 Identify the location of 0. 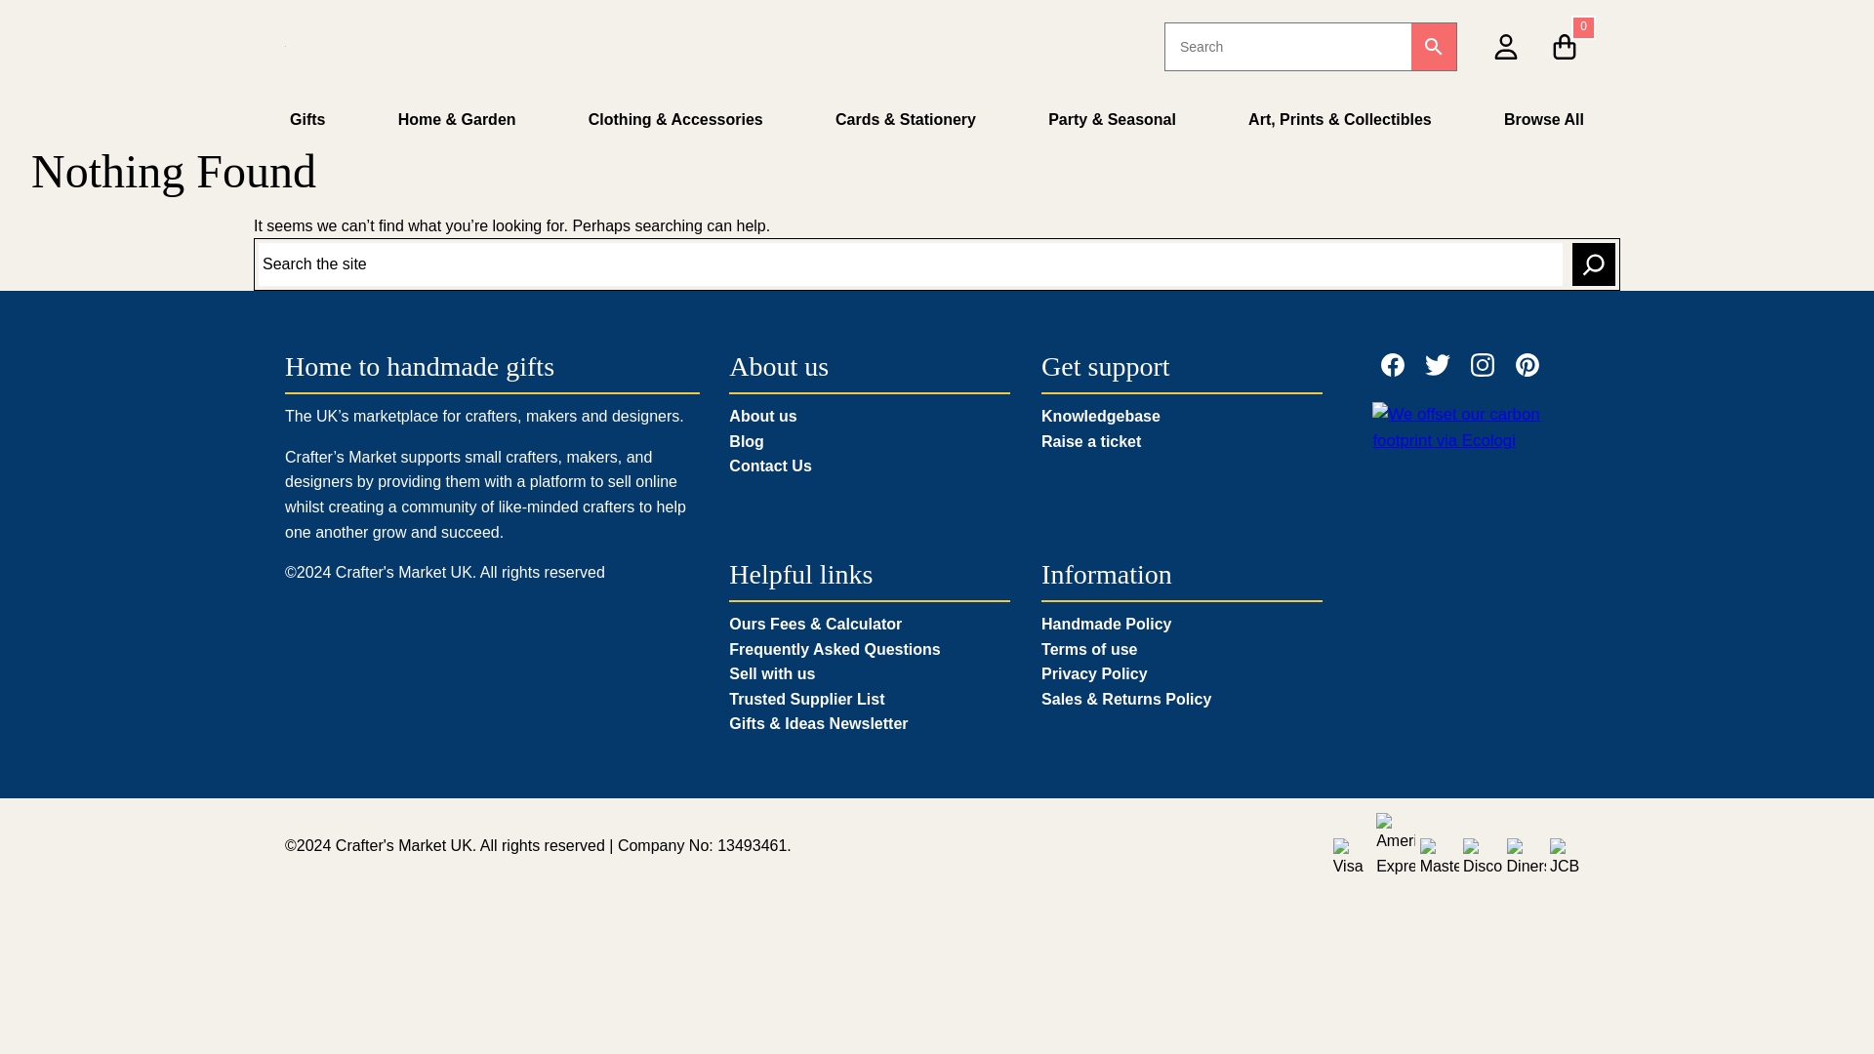
(1565, 45).